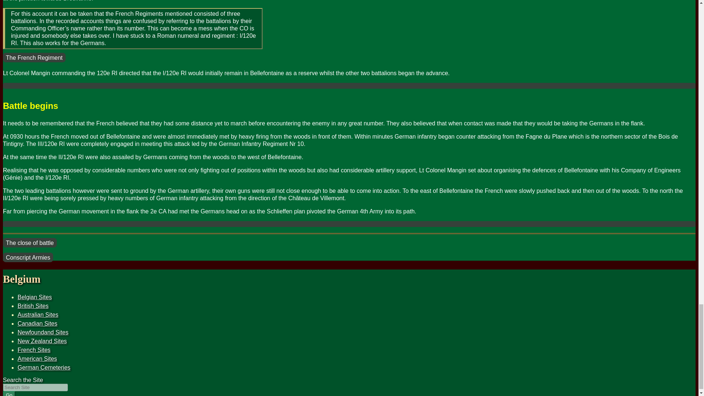  What do you see at coordinates (37, 359) in the screenshot?
I see `Jump to section` at bounding box center [37, 359].